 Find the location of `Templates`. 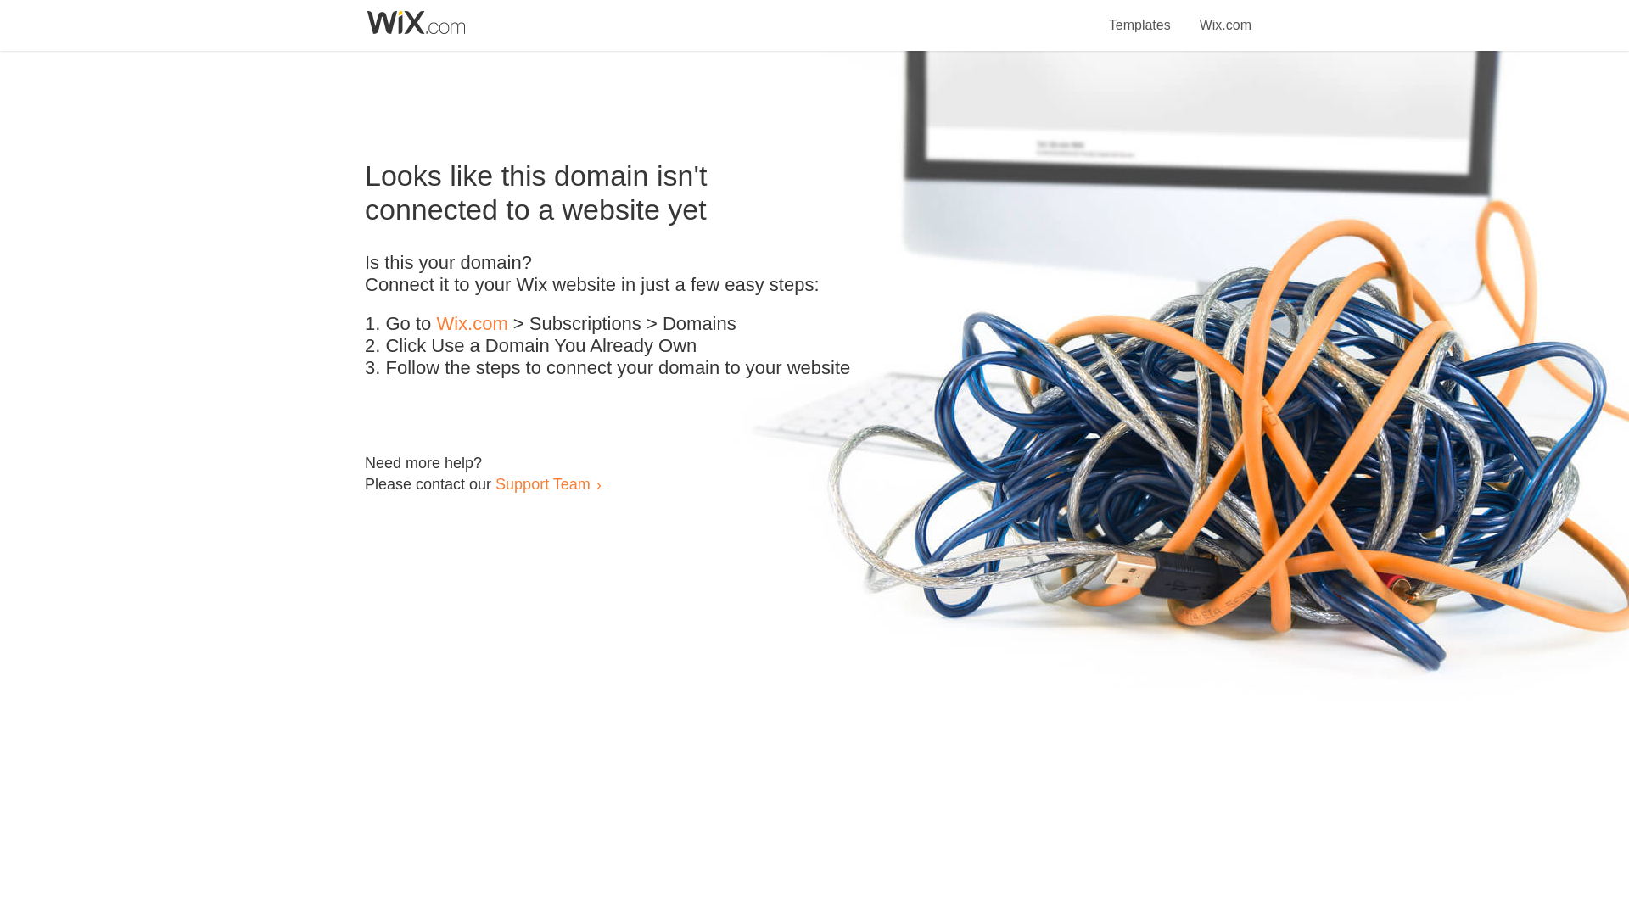

Templates is located at coordinates (1140, 15).